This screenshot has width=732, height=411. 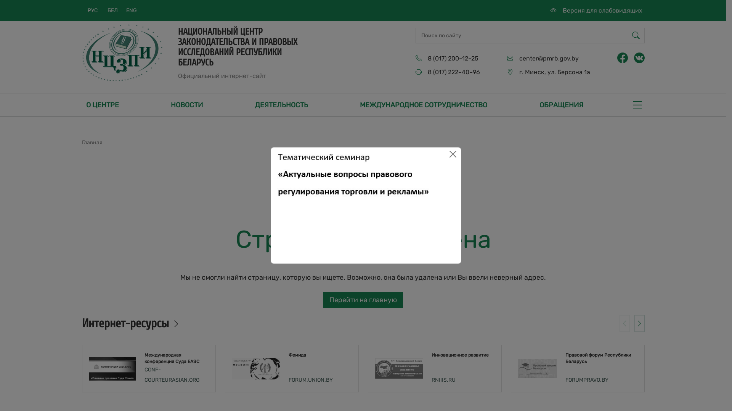 I want to click on center@pmrb.gov.by, so click(x=549, y=59).